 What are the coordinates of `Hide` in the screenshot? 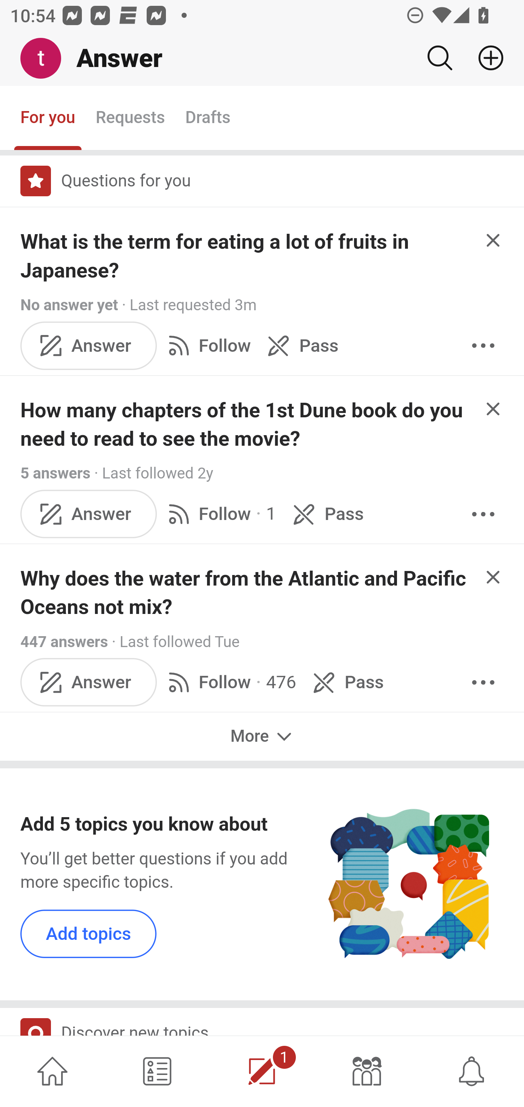 It's located at (493, 577).